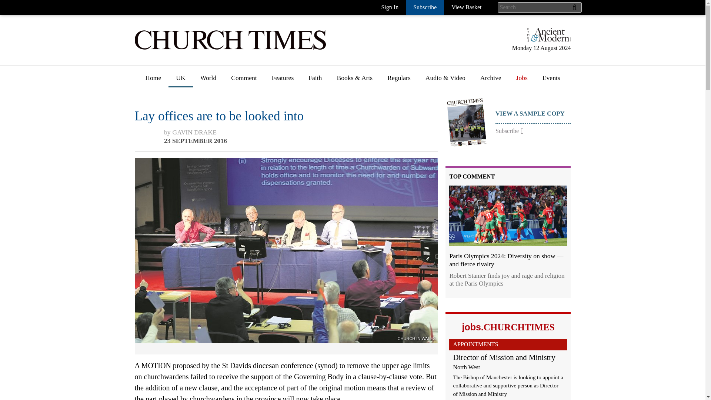 The image size is (711, 400). Describe the element at coordinates (246, 127) in the screenshot. I see `Columnists` at that location.